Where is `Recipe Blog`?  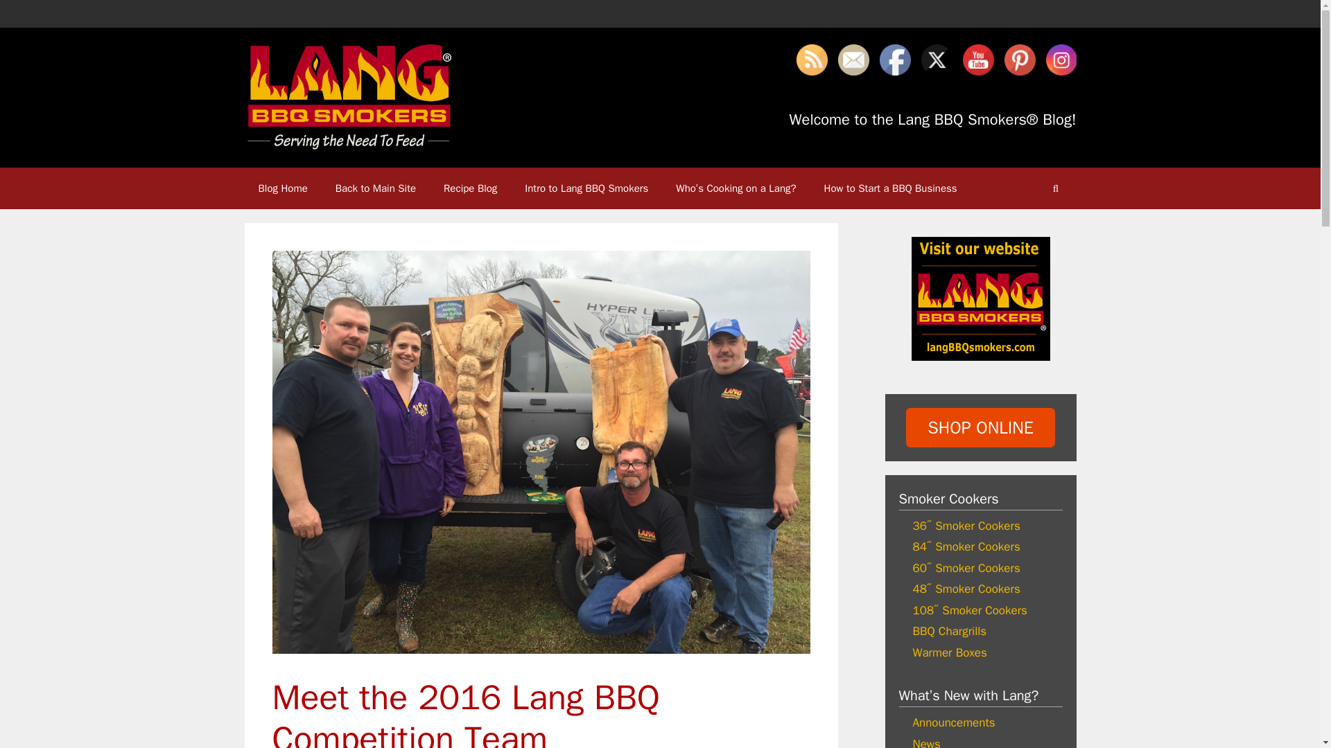 Recipe Blog is located at coordinates (470, 188).